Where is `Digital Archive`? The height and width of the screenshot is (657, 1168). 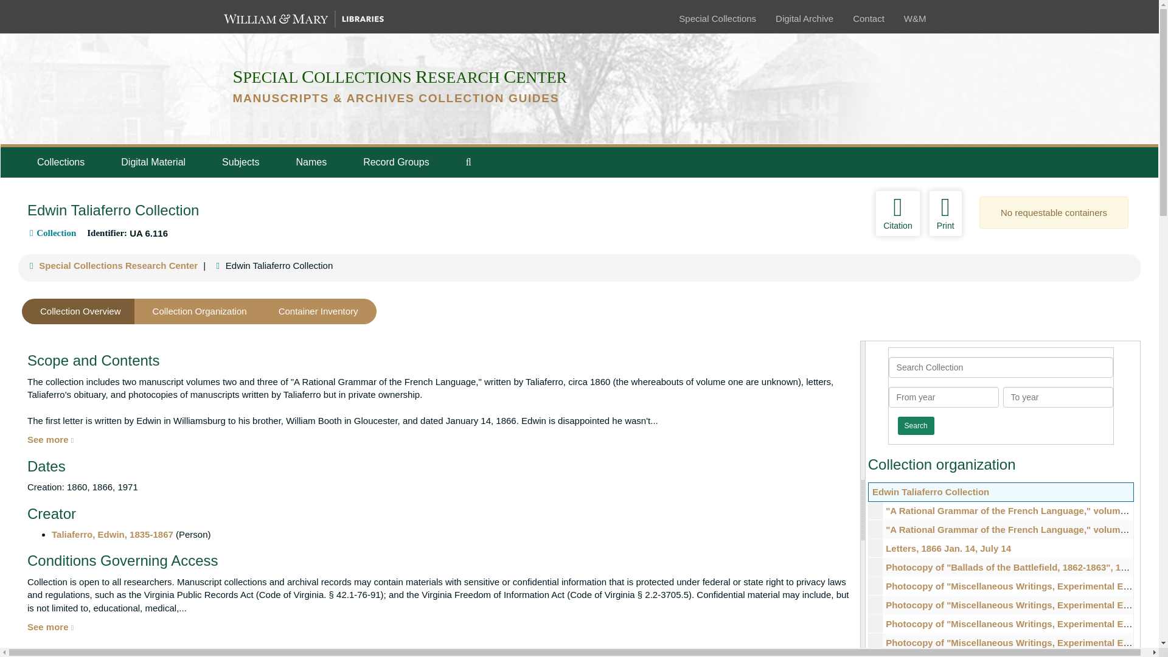
Digital Archive is located at coordinates (804, 18).